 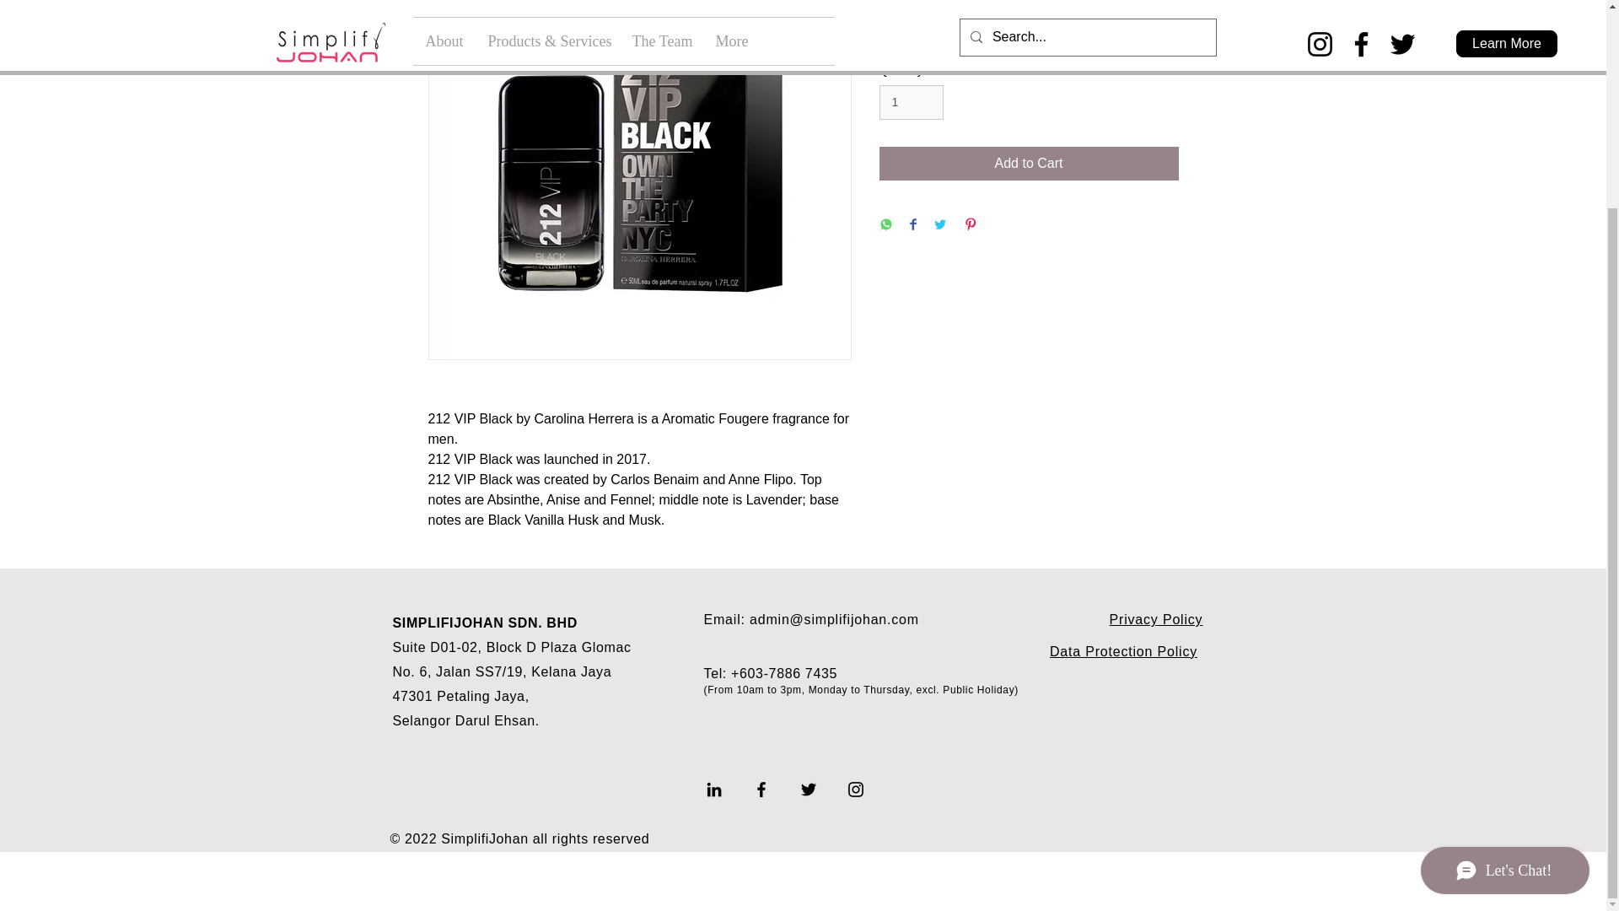 What do you see at coordinates (1123, 651) in the screenshot?
I see `Data Protection Policy` at bounding box center [1123, 651].